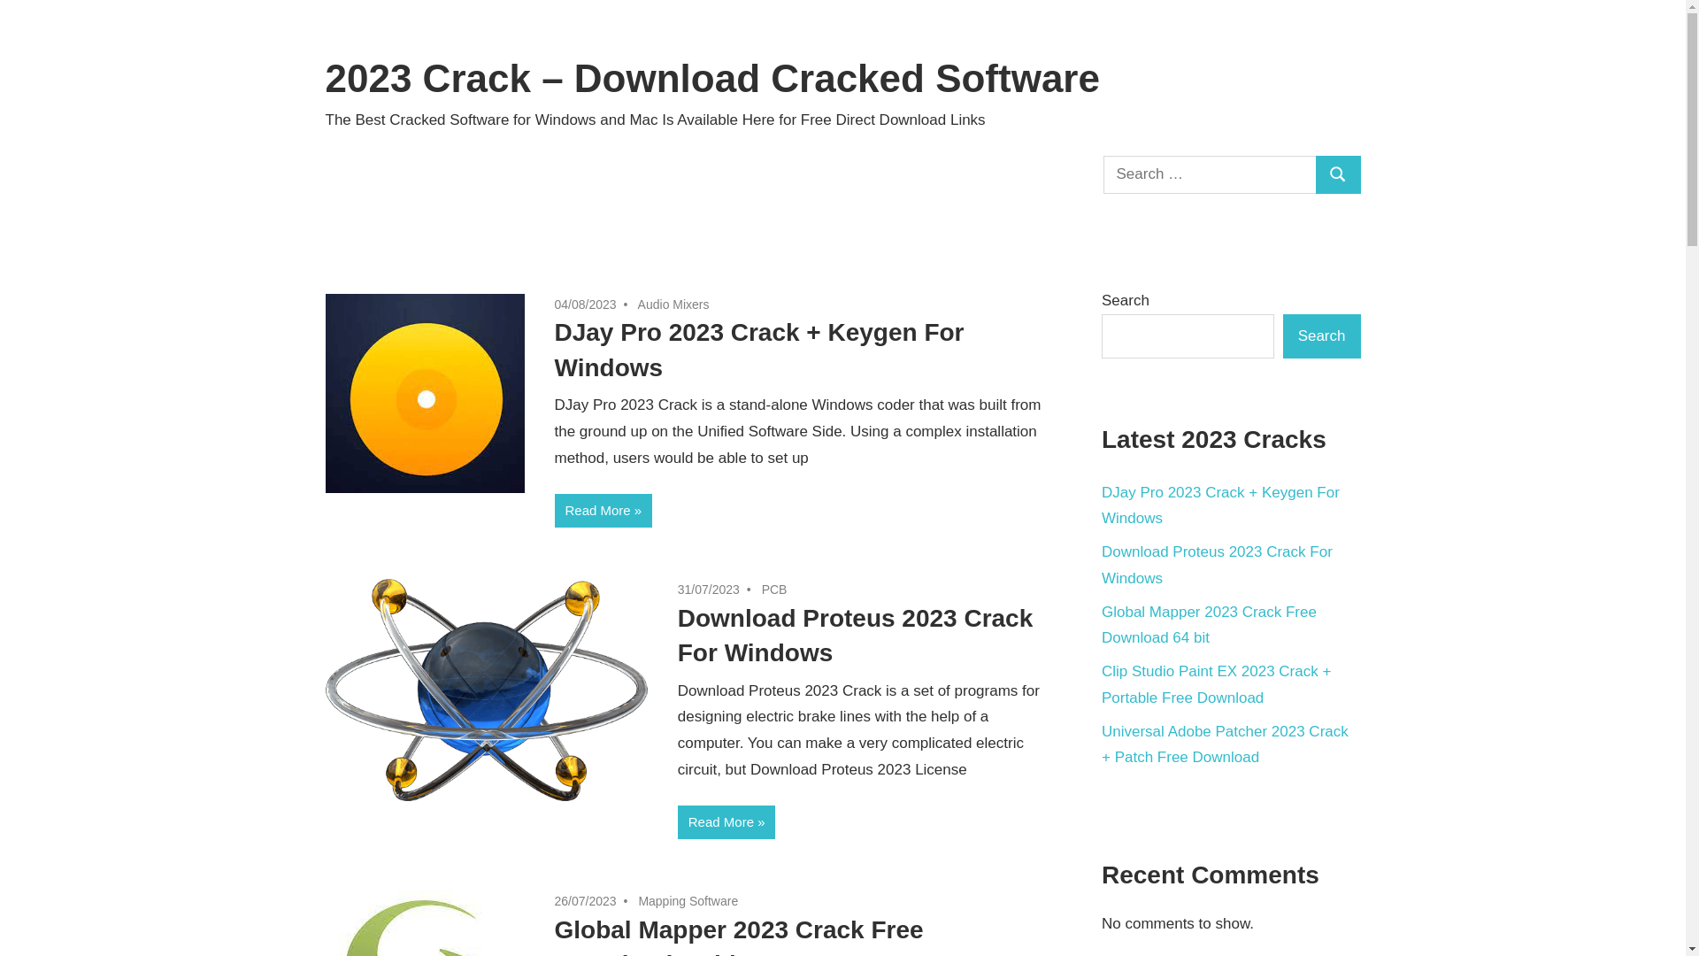 Image resolution: width=1699 pixels, height=956 pixels. Describe the element at coordinates (585, 305) in the screenshot. I see `04/08/2023` at that location.